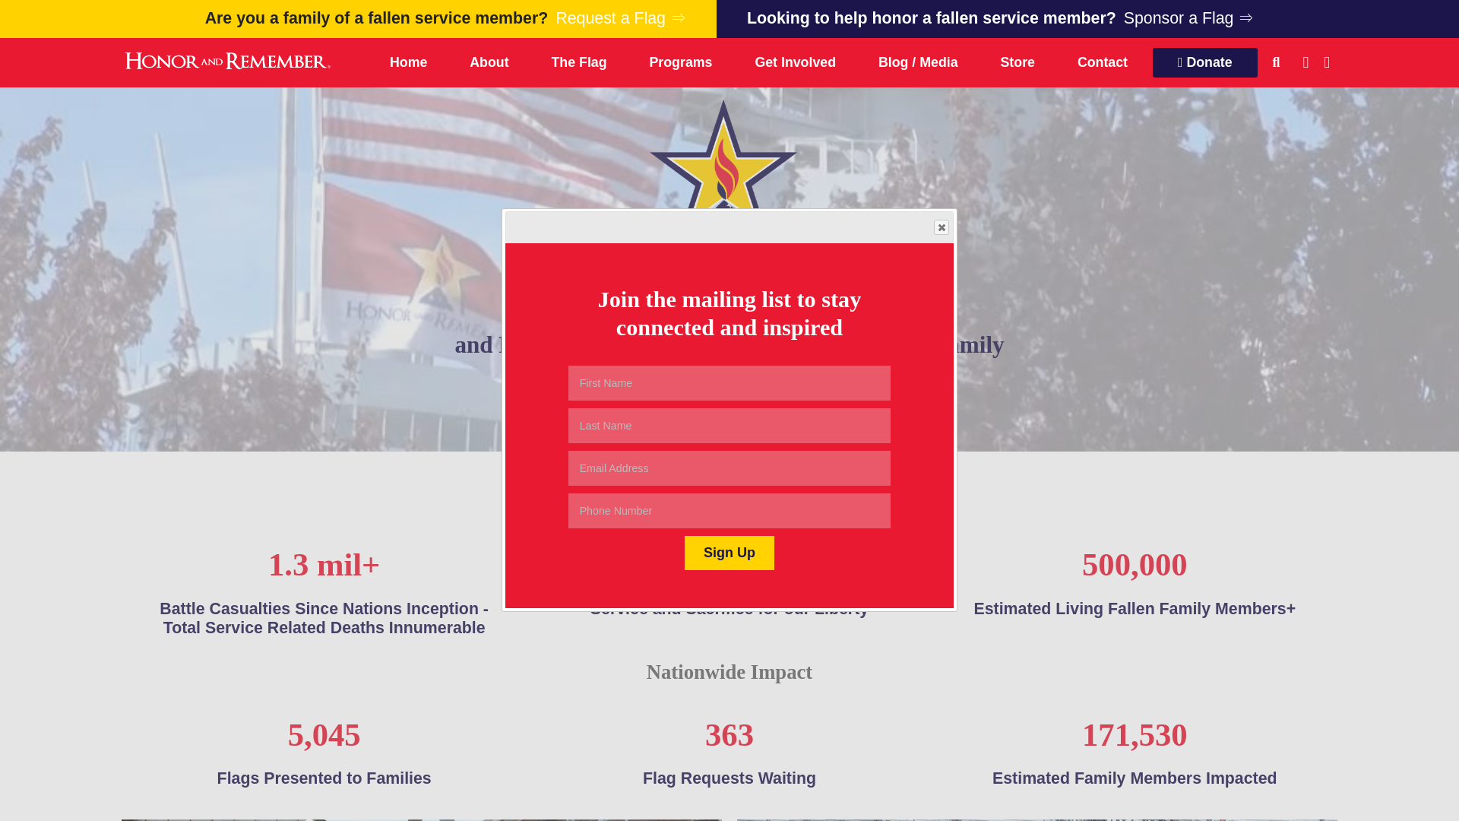 Image resolution: width=1459 pixels, height=821 pixels. I want to click on Programs, so click(681, 62).